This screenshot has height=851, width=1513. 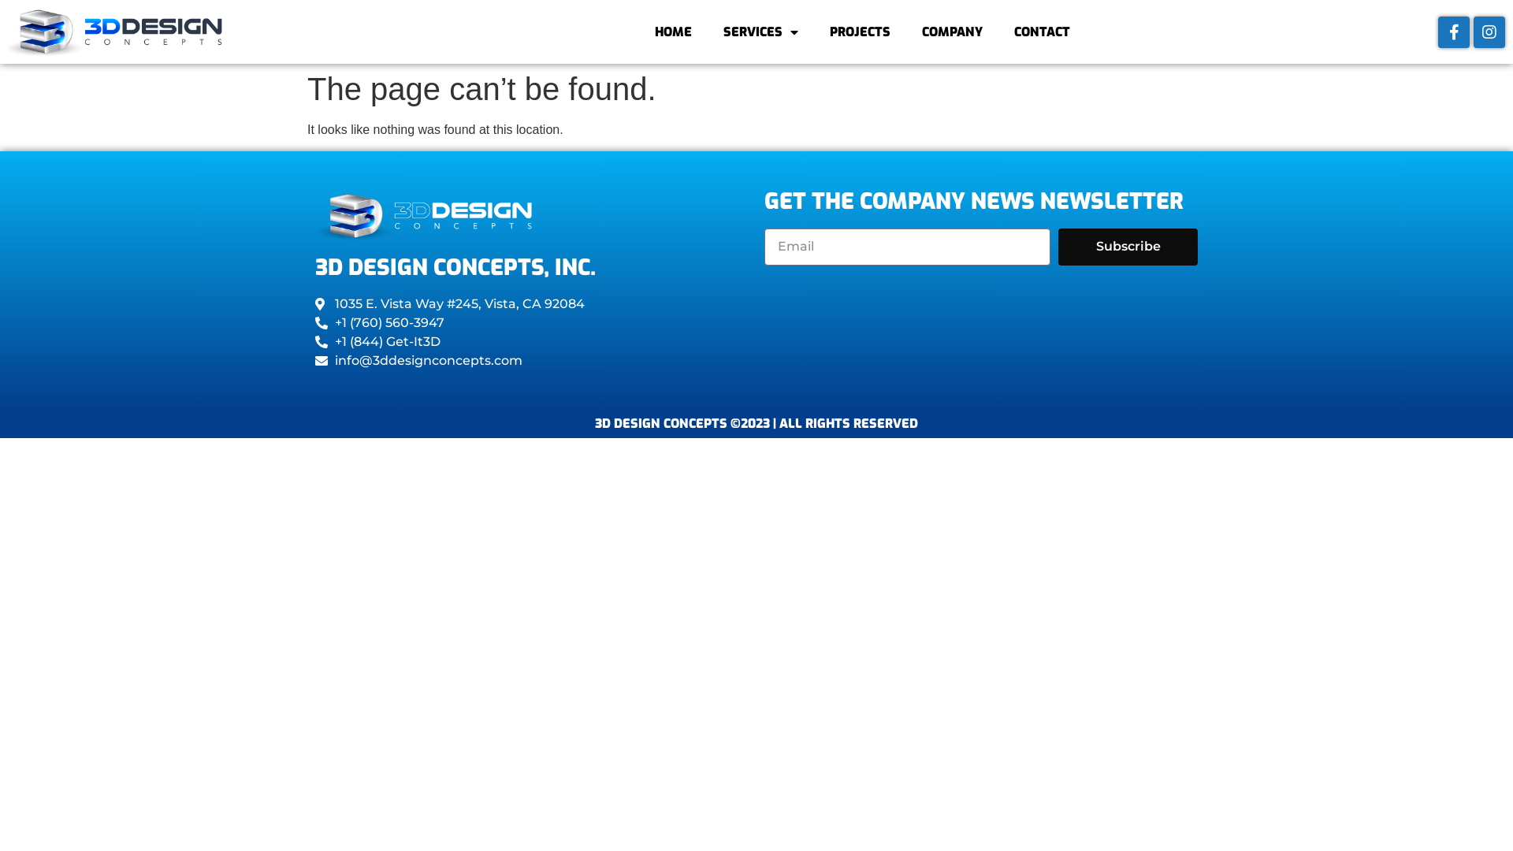 I want to click on PROJECTS, so click(x=861, y=32).